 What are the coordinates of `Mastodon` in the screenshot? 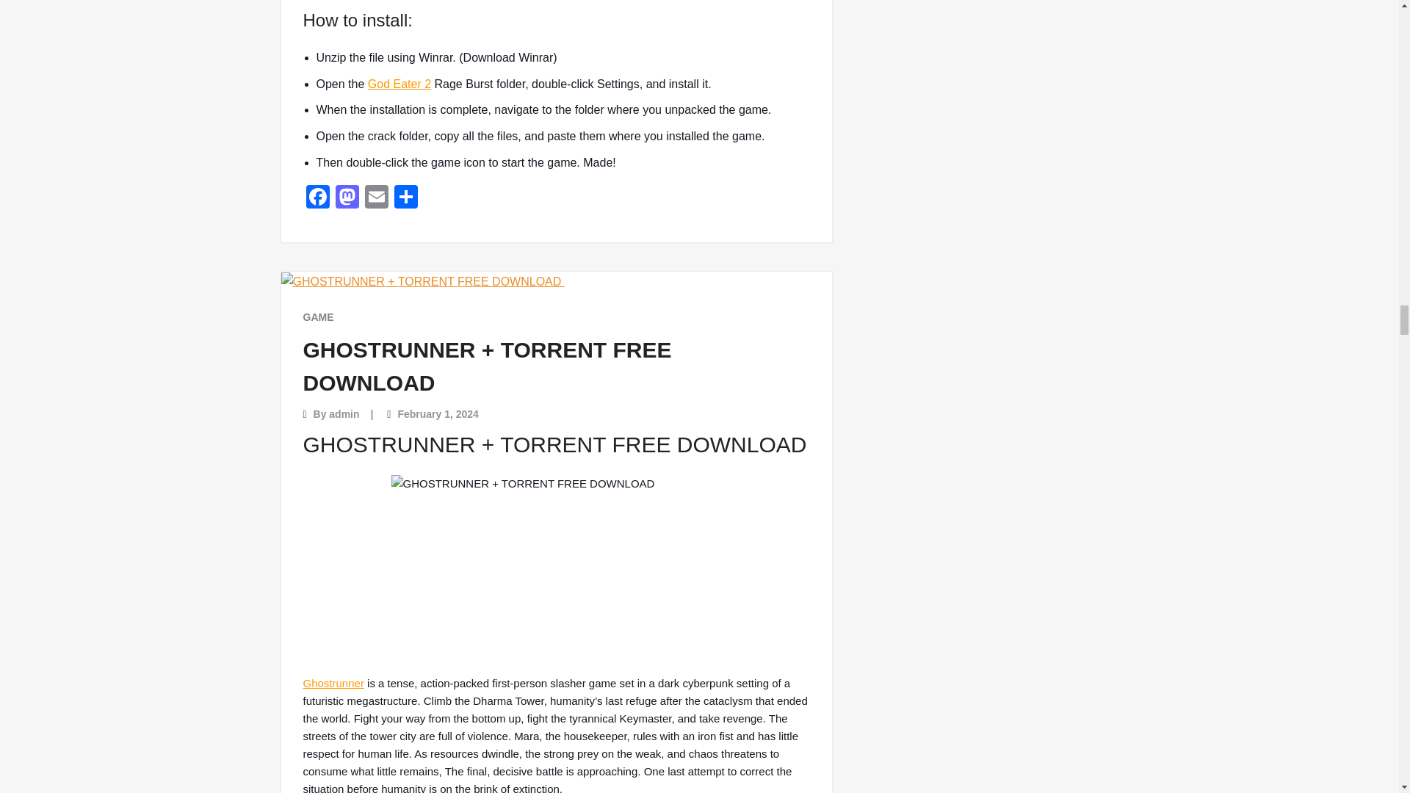 It's located at (346, 198).